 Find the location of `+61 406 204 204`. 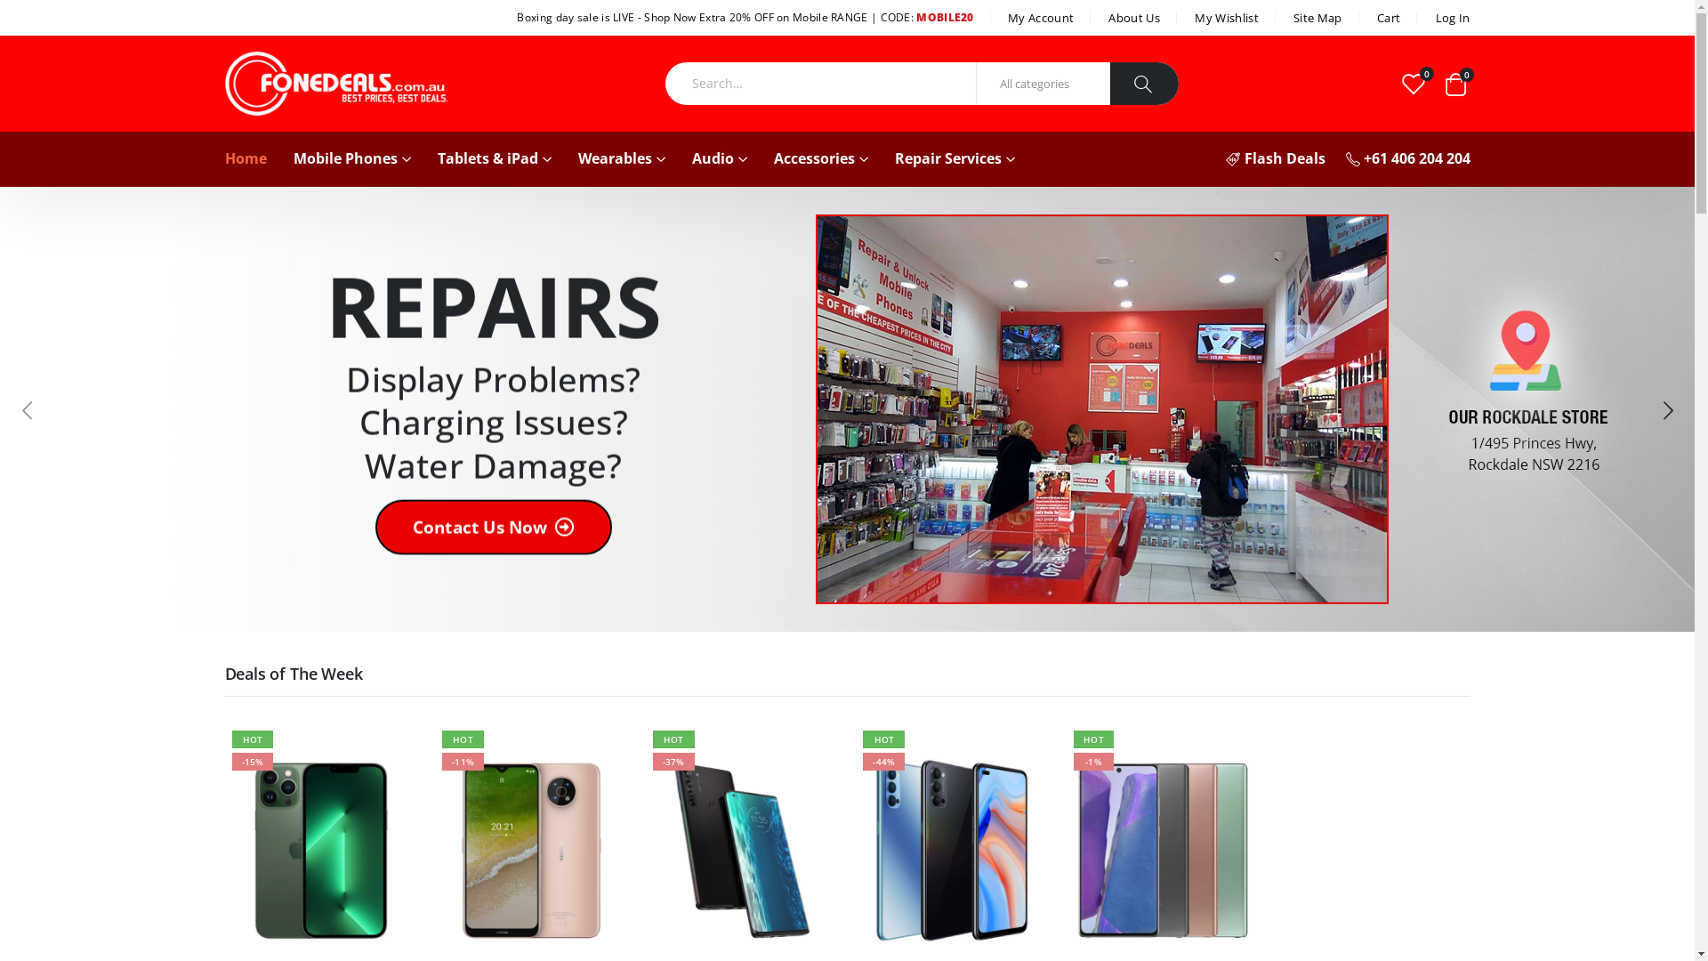

+61 406 204 204 is located at coordinates (1407, 159).